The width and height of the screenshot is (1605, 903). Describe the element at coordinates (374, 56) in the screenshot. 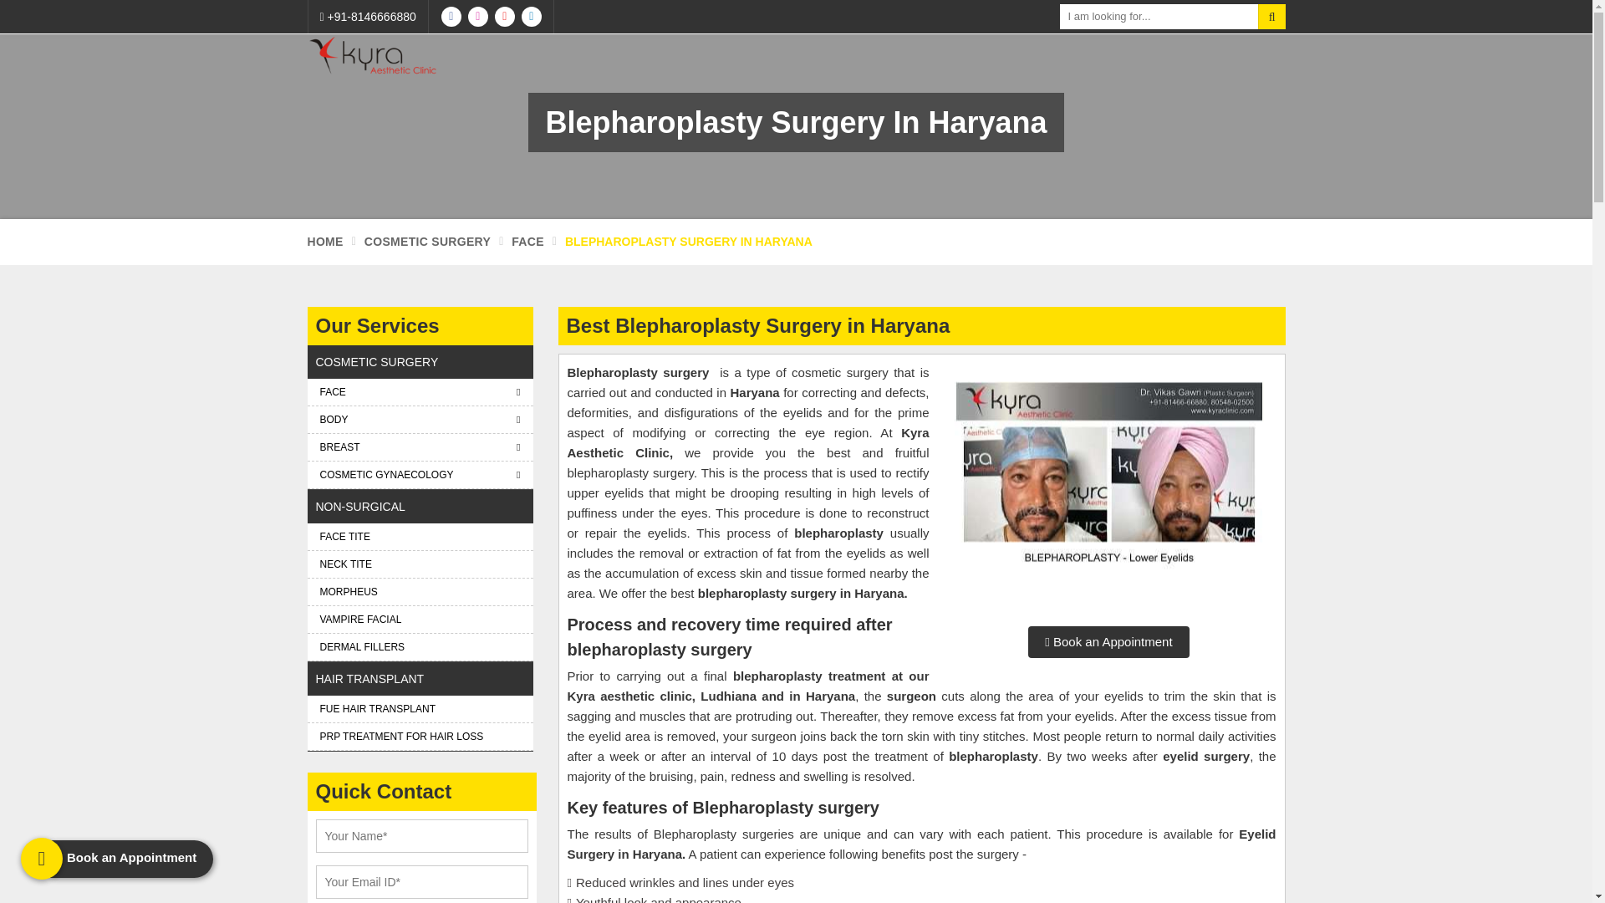

I see `Kyra Aesthetic Clinic` at that location.